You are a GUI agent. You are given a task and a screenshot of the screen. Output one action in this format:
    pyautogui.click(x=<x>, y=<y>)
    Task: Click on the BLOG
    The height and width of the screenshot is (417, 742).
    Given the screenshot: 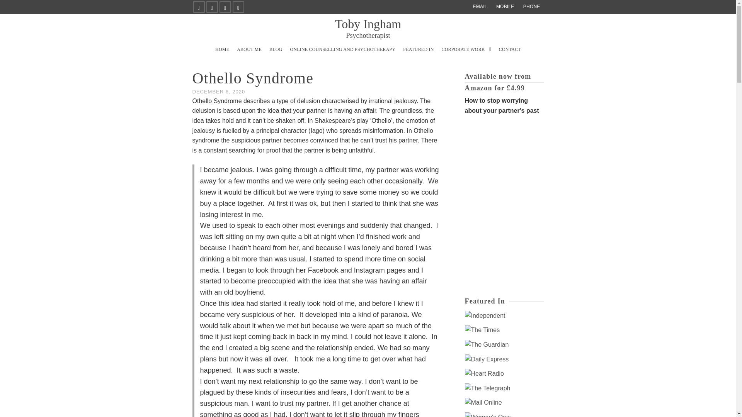 What is the action you would take?
    pyautogui.click(x=368, y=28)
    